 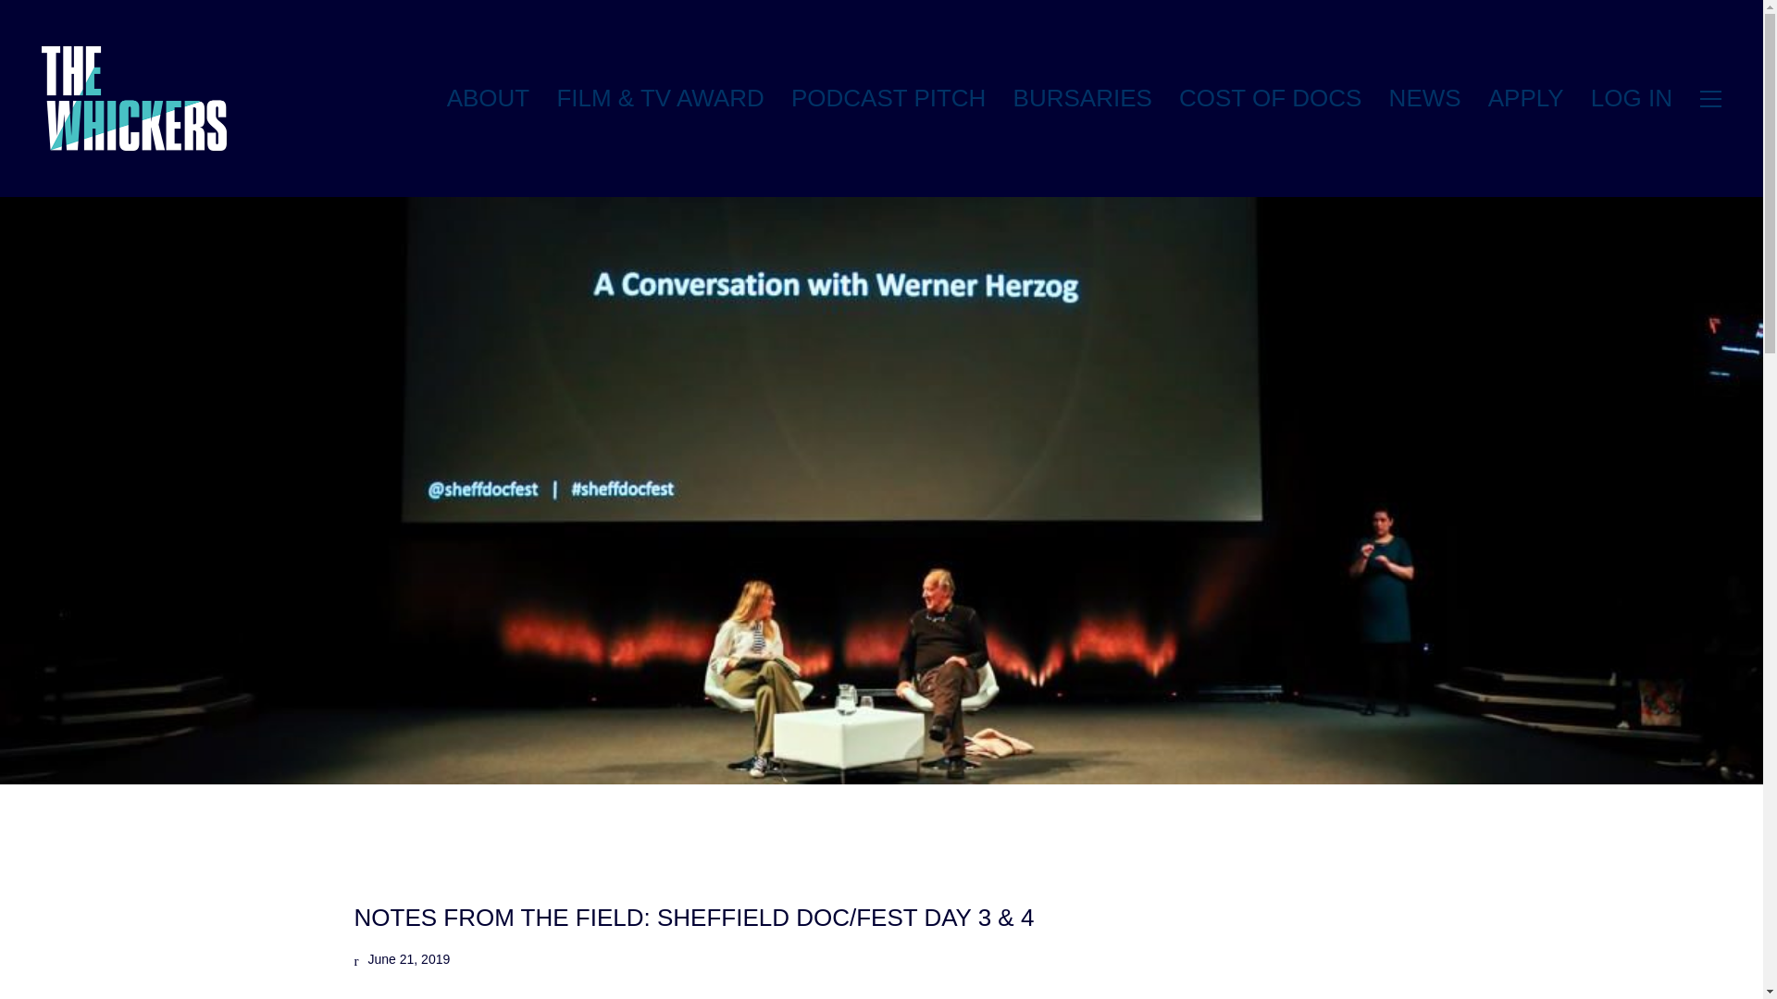 I want to click on BURSARIES, so click(x=1082, y=98).